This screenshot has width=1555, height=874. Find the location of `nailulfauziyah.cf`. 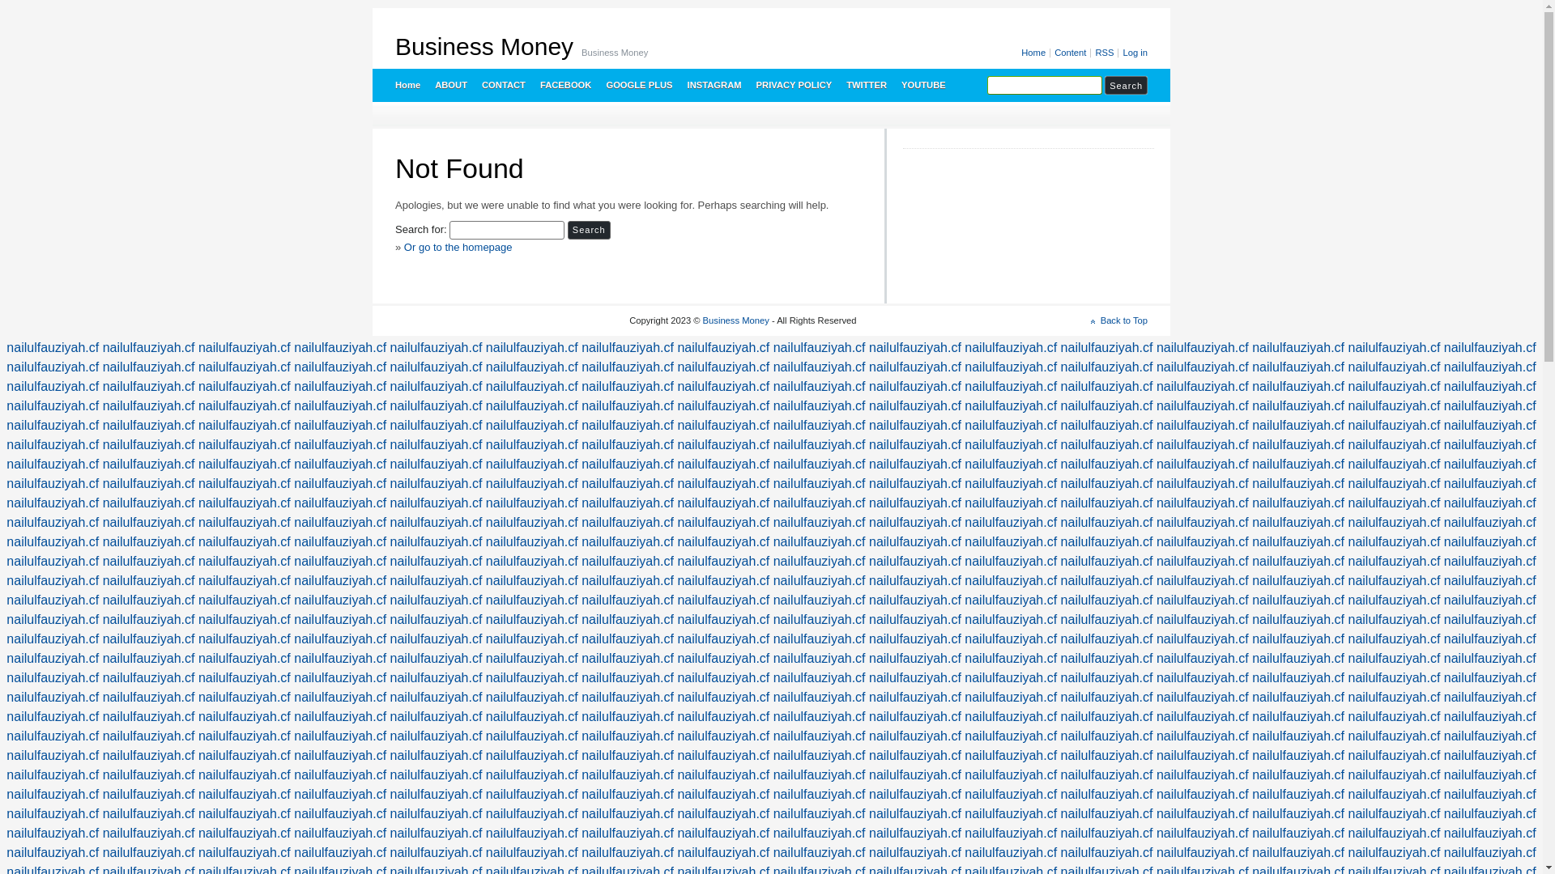

nailulfauziyah.cf is located at coordinates (149, 406).